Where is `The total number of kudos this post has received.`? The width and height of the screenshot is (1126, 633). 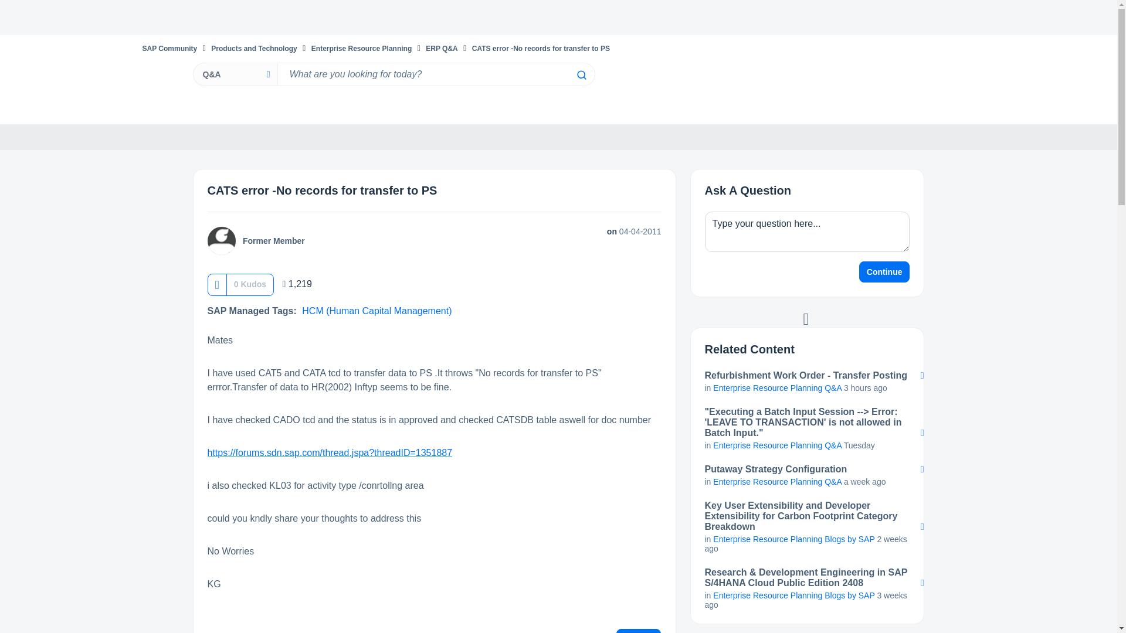 The total number of kudos this post has received. is located at coordinates (250, 284).